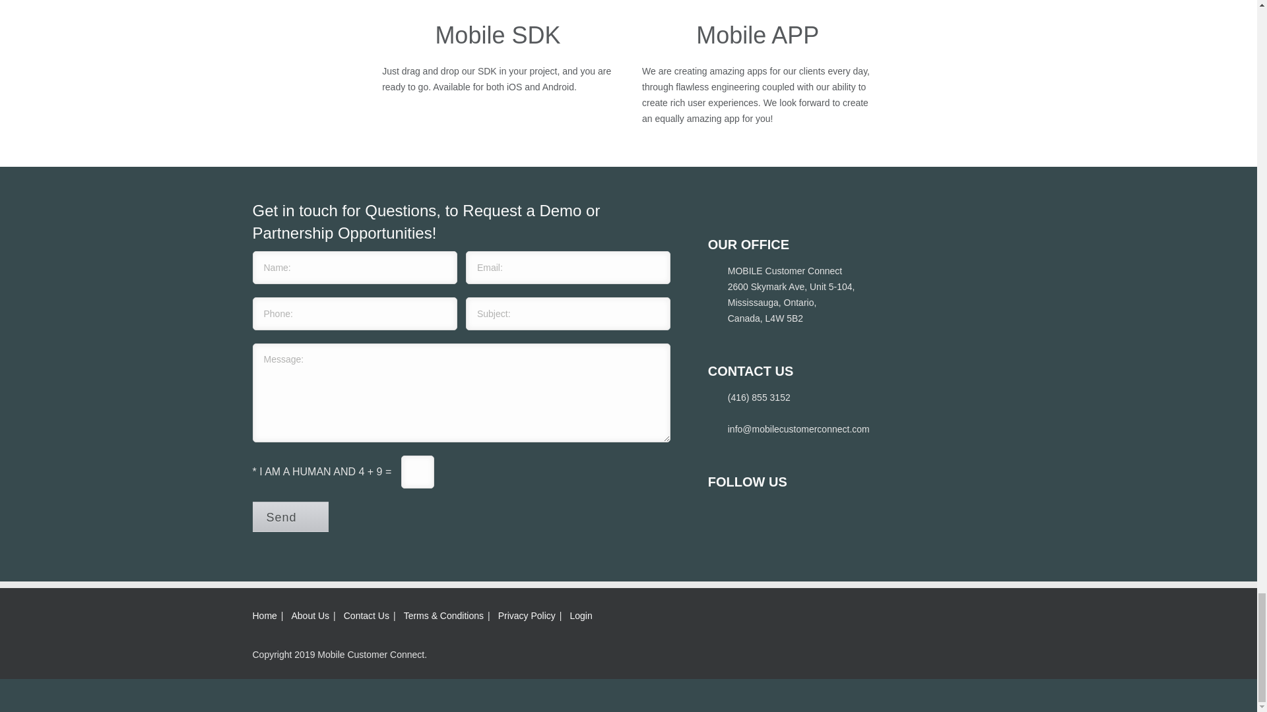  Describe the element at coordinates (719, 510) in the screenshot. I see `Follow on Facebook` at that location.